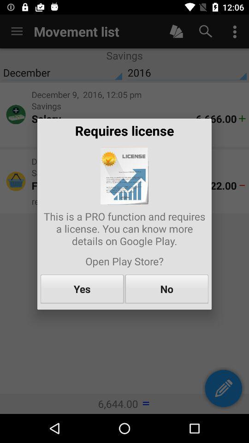  I want to click on press yes icon, so click(82, 289).